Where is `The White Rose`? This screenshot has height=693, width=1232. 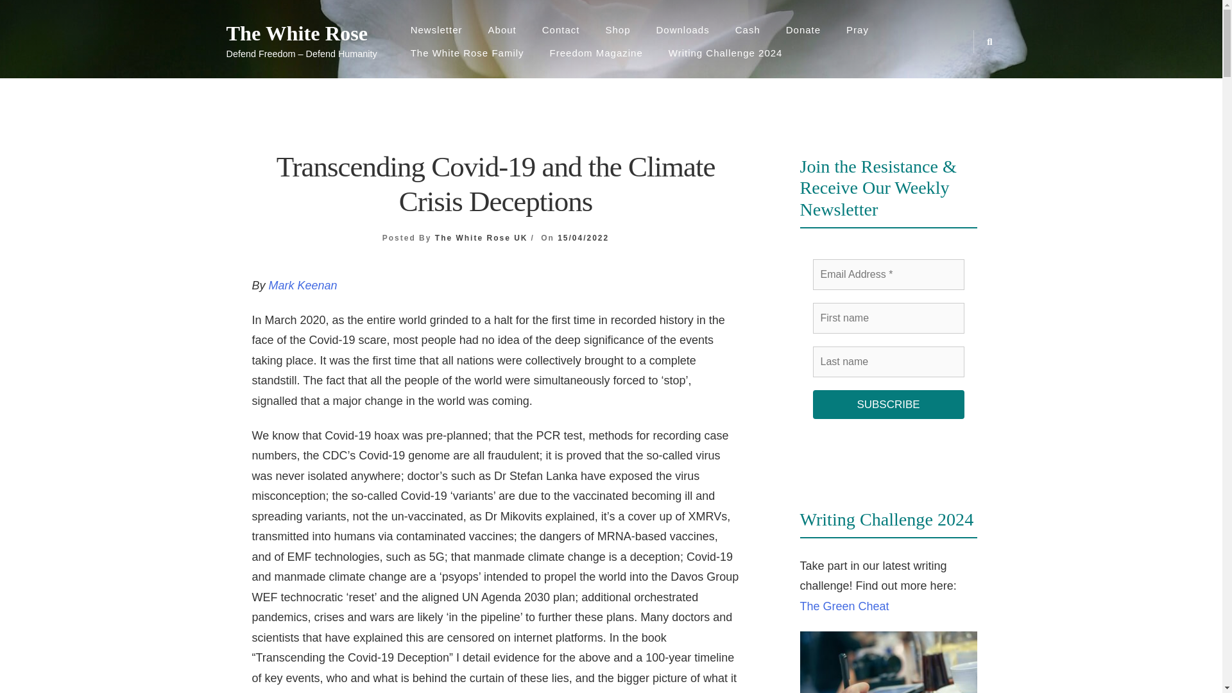 The White Rose is located at coordinates (301, 33).